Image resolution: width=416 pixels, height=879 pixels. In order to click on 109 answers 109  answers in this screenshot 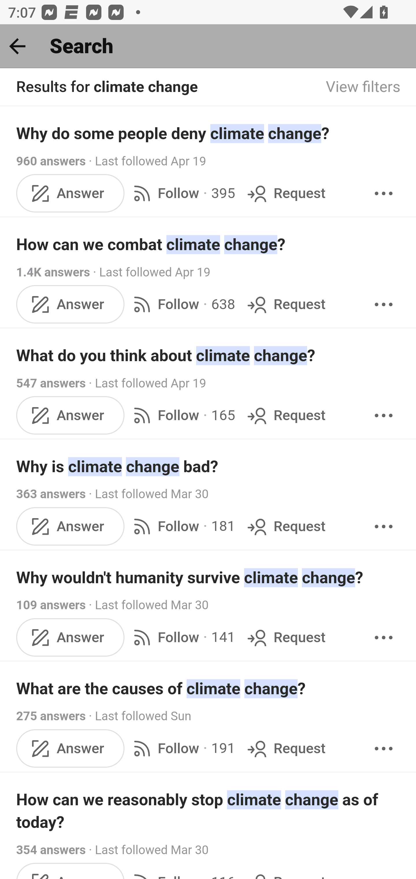, I will do `click(51, 605)`.